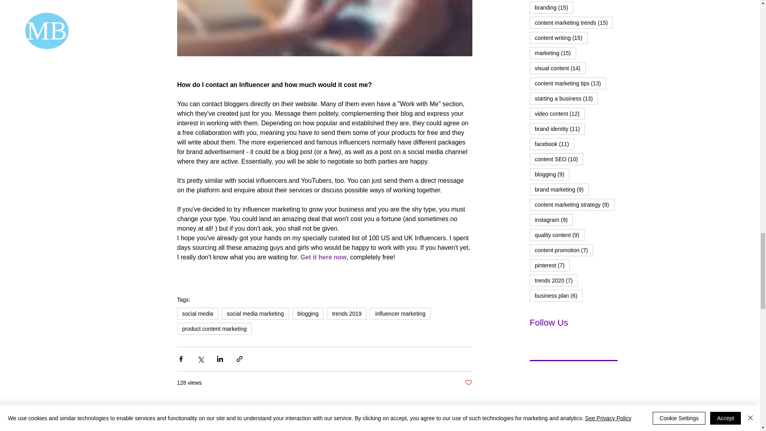  What do you see at coordinates (197, 314) in the screenshot?
I see `social media` at bounding box center [197, 314].